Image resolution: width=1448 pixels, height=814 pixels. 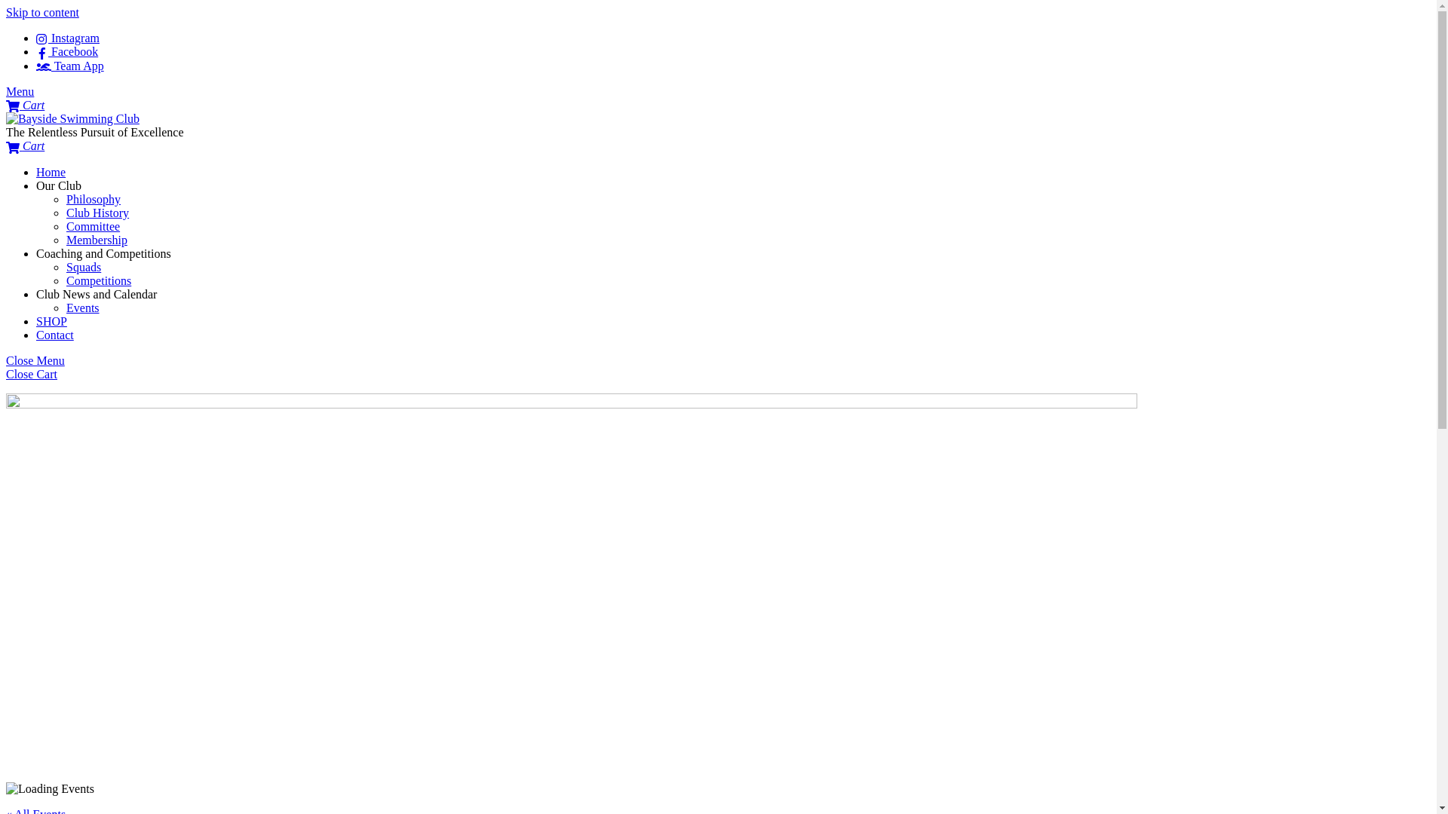 I want to click on Contact, so click(x=55, y=335).